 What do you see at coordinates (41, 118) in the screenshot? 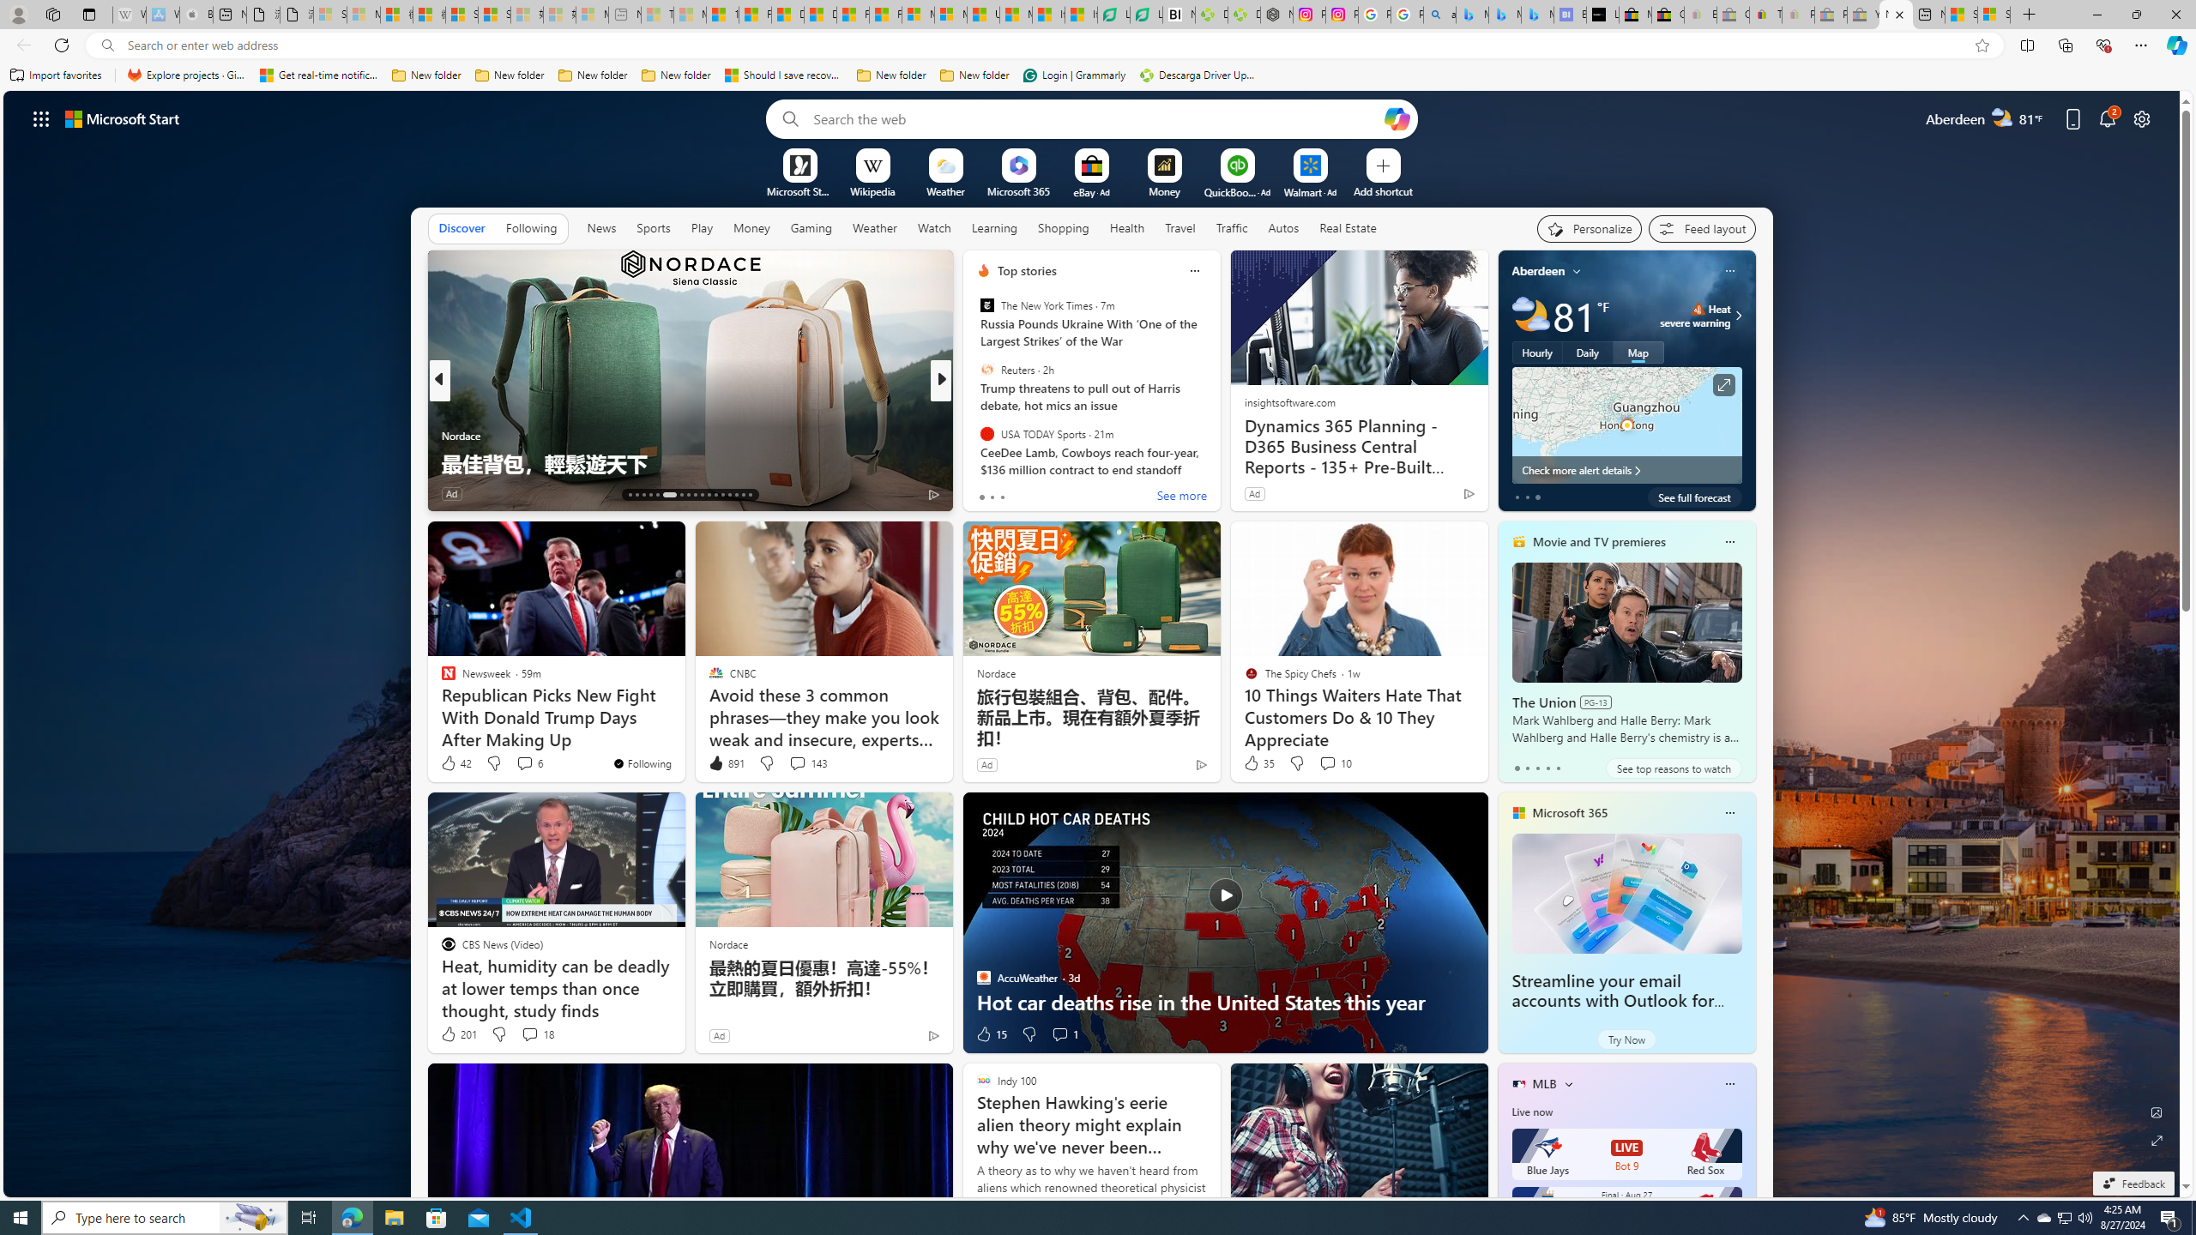
I see `App launcher` at bounding box center [41, 118].